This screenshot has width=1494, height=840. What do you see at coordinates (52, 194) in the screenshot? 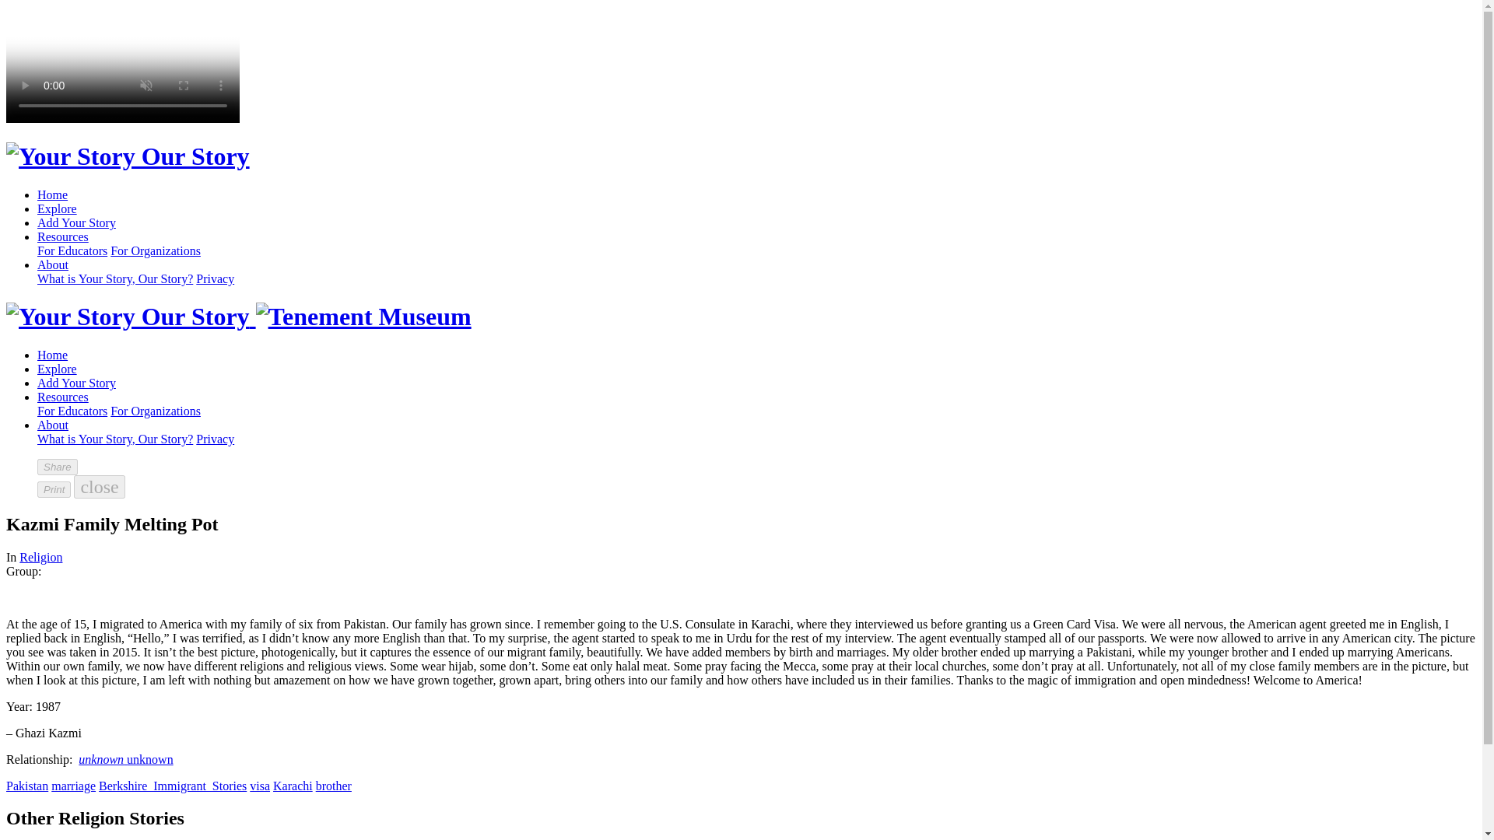
I see `Home` at bounding box center [52, 194].